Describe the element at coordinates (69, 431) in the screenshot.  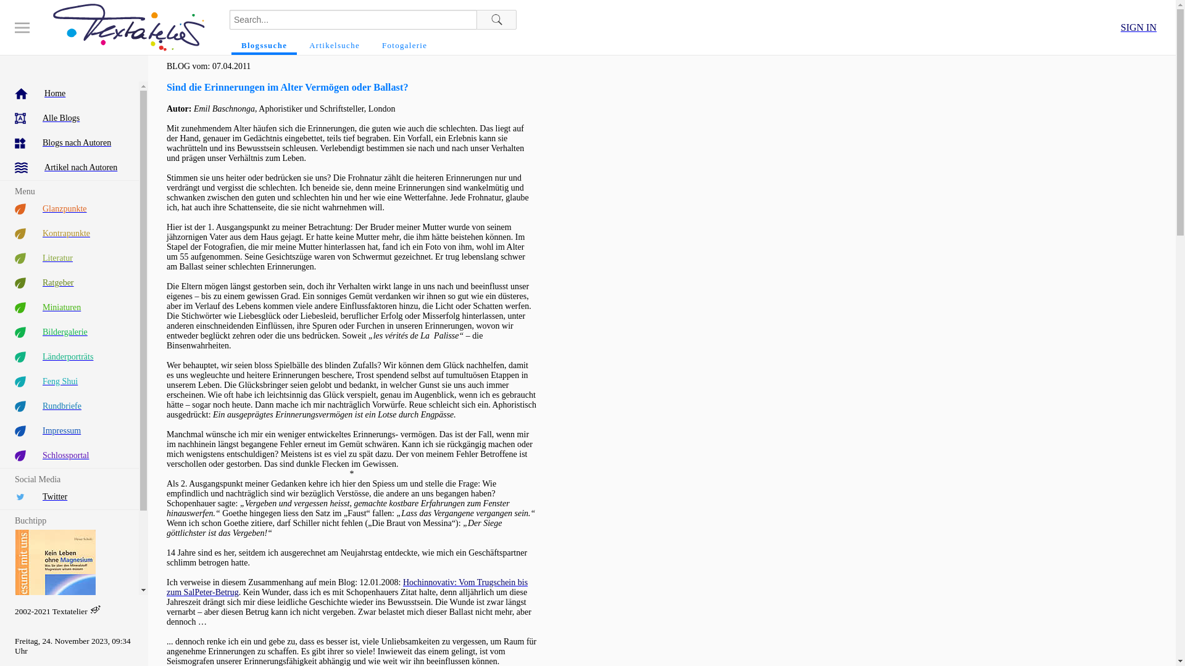
I see `Impressum` at that location.